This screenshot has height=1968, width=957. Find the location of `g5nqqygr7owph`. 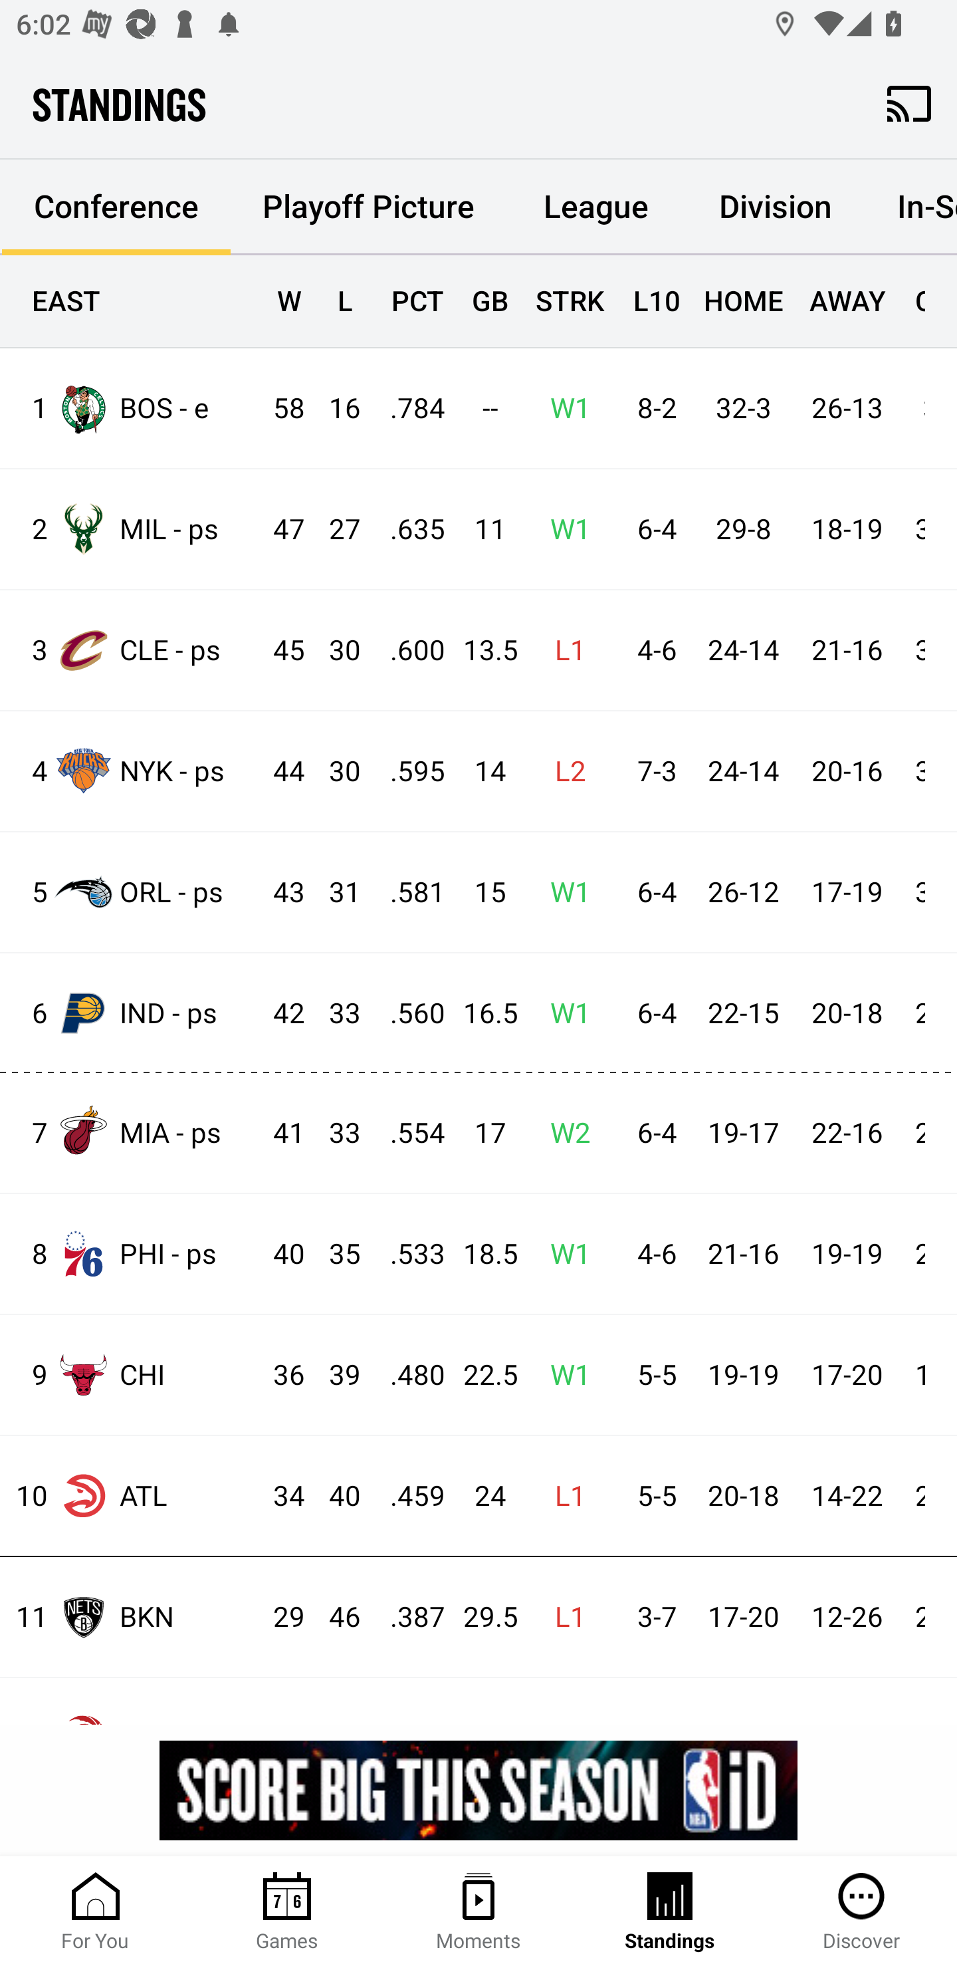

g5nqqygr7owph is located at coordinates (478, 1790).